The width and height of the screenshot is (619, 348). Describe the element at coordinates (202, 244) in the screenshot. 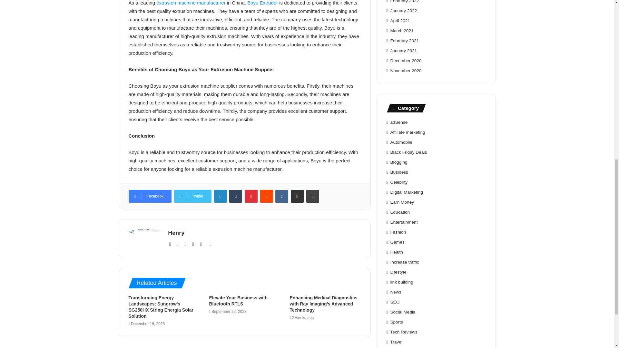

I see `Pinterest` at that location.